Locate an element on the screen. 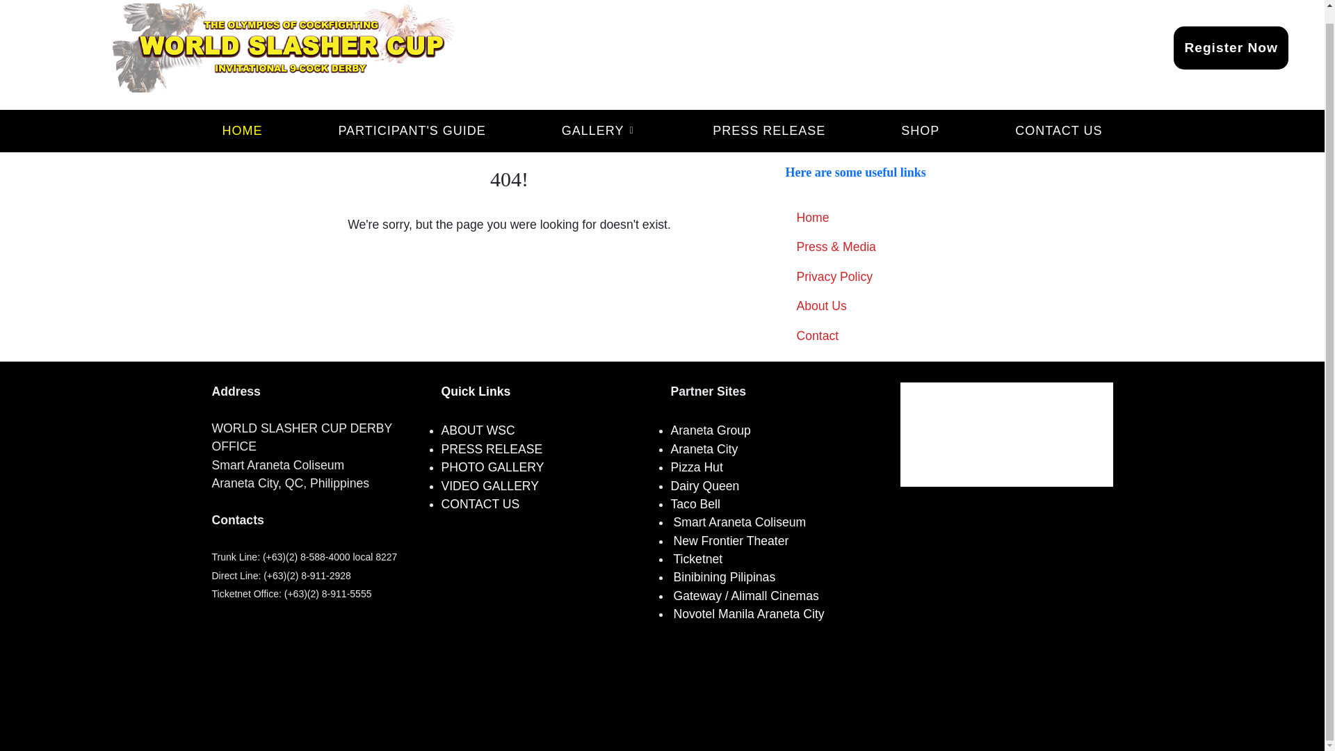 This screenshot has height=751, width=1335. CONTACT US is located at coordinates (480, 505).